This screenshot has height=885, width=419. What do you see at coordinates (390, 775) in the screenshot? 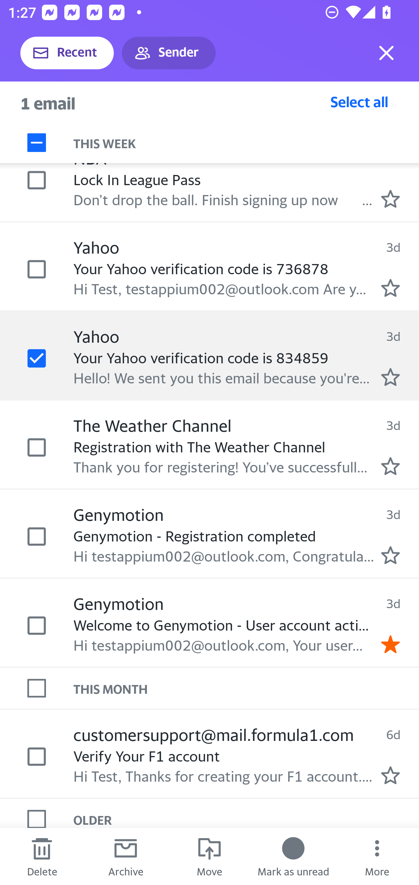
I see `Mark as starred.` at bounding box center [390, 775].